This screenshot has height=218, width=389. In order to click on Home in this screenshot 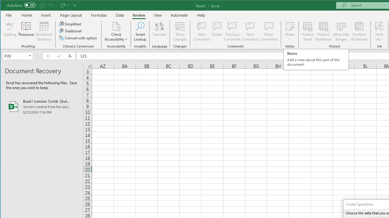, I will do `click(27, 15)`.